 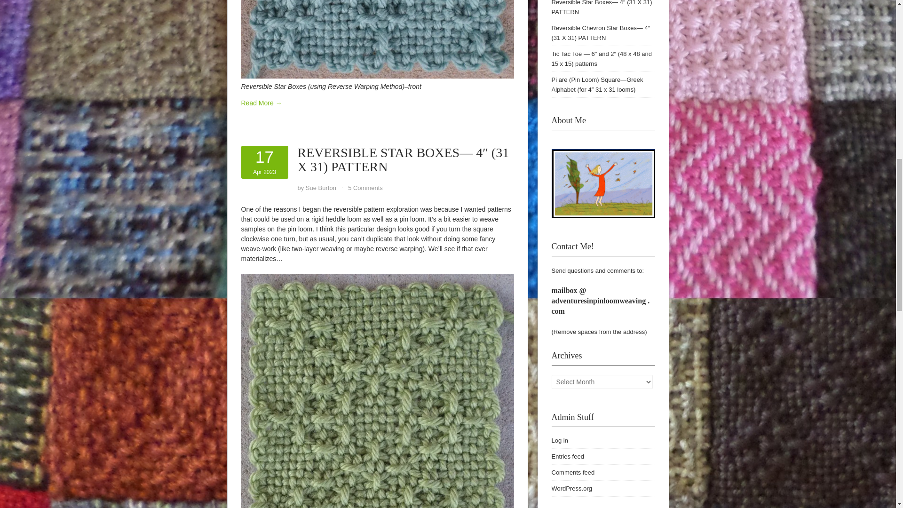 What do you see at coordinates (572, 472) in the screenshot?
I see `Comments feed` at bounding box center [572, 472].